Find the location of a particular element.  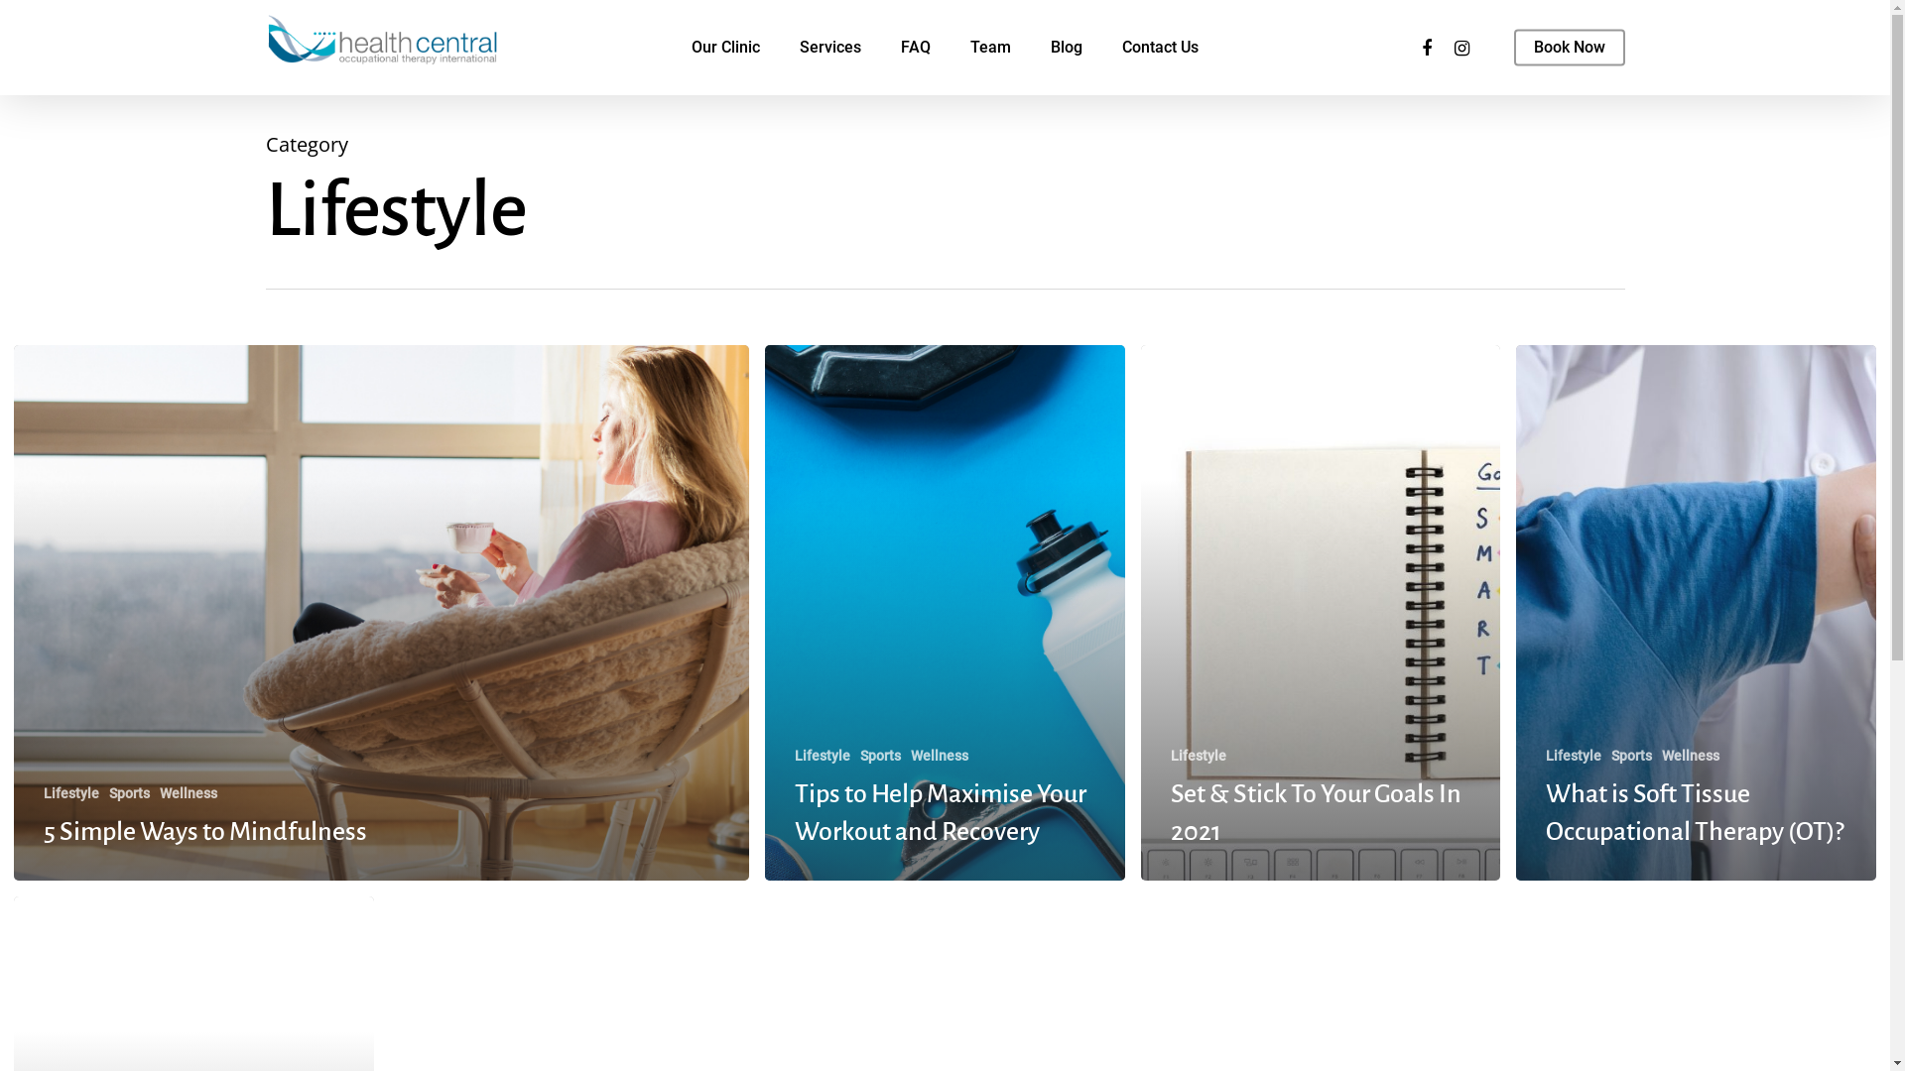

facebook is located at coordinates (840, 927).